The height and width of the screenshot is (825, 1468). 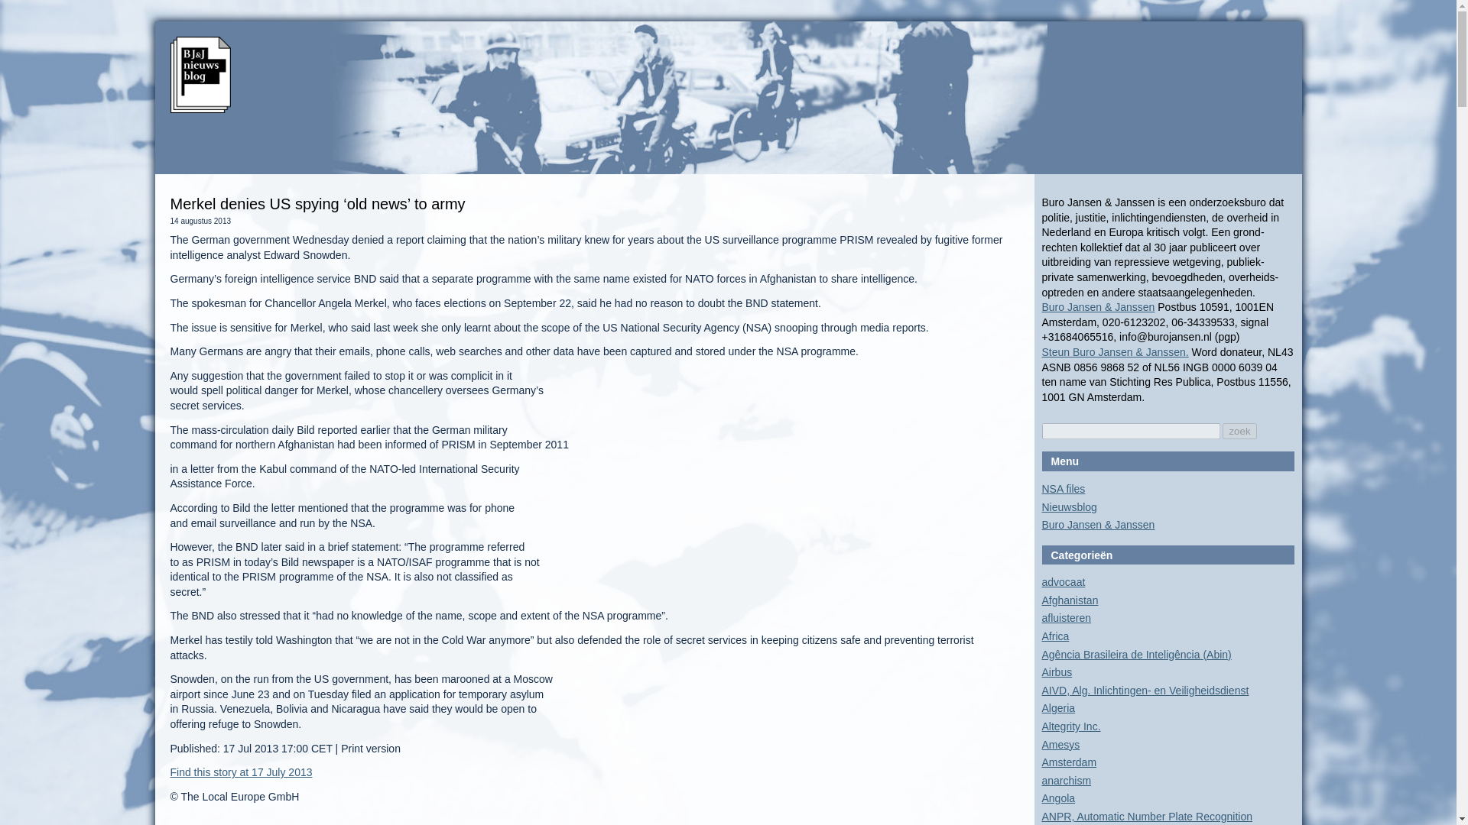 I want to click on Altegrity Inc., so click(x=1070, y=726).